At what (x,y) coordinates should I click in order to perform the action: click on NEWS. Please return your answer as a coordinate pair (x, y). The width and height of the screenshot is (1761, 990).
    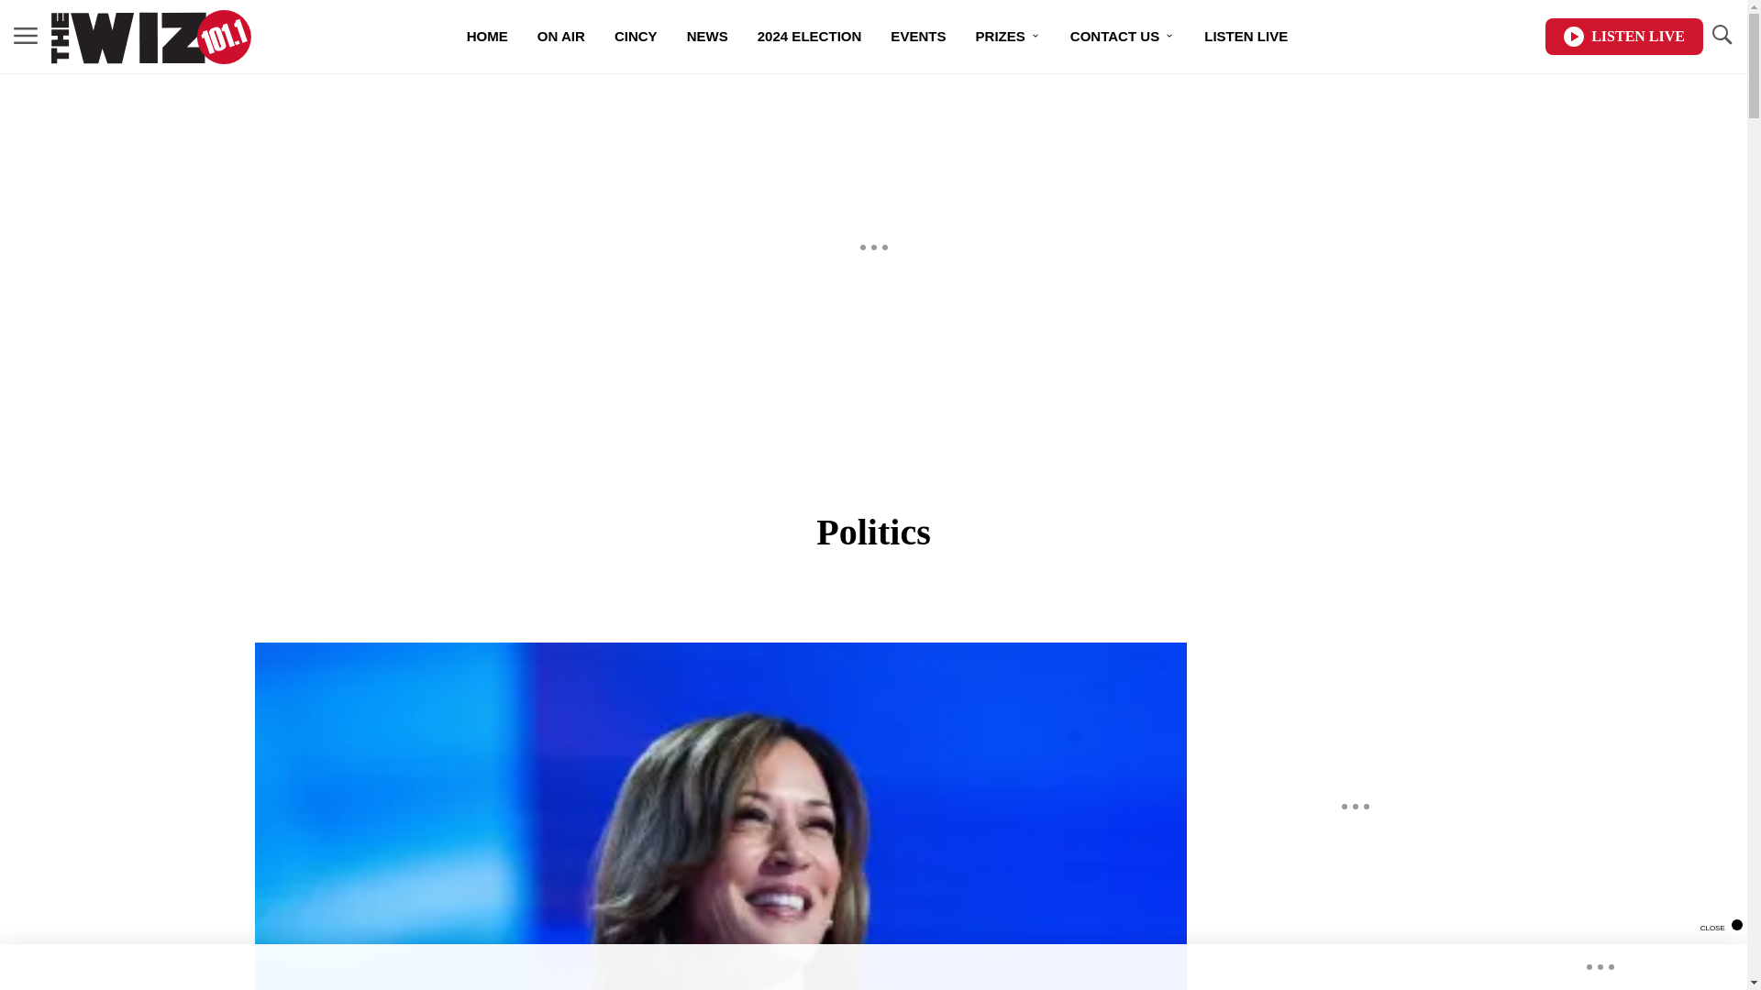
    Looking at the image, I should click on (708, 37).